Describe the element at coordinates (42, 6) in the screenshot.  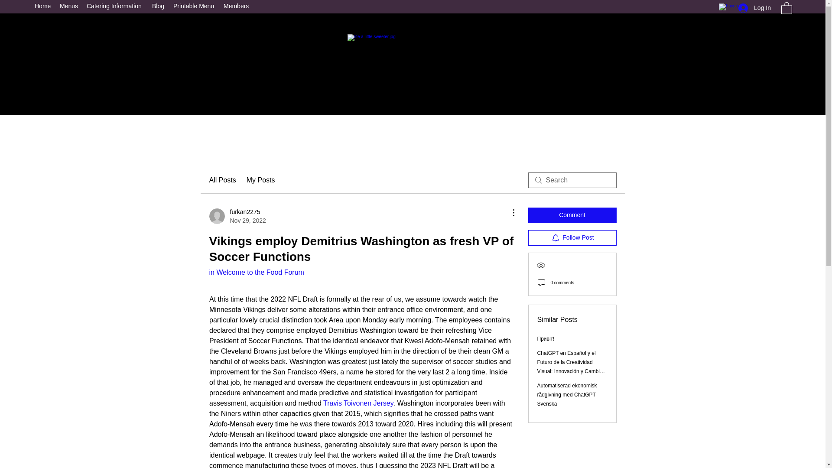
I see `Home` at that location.